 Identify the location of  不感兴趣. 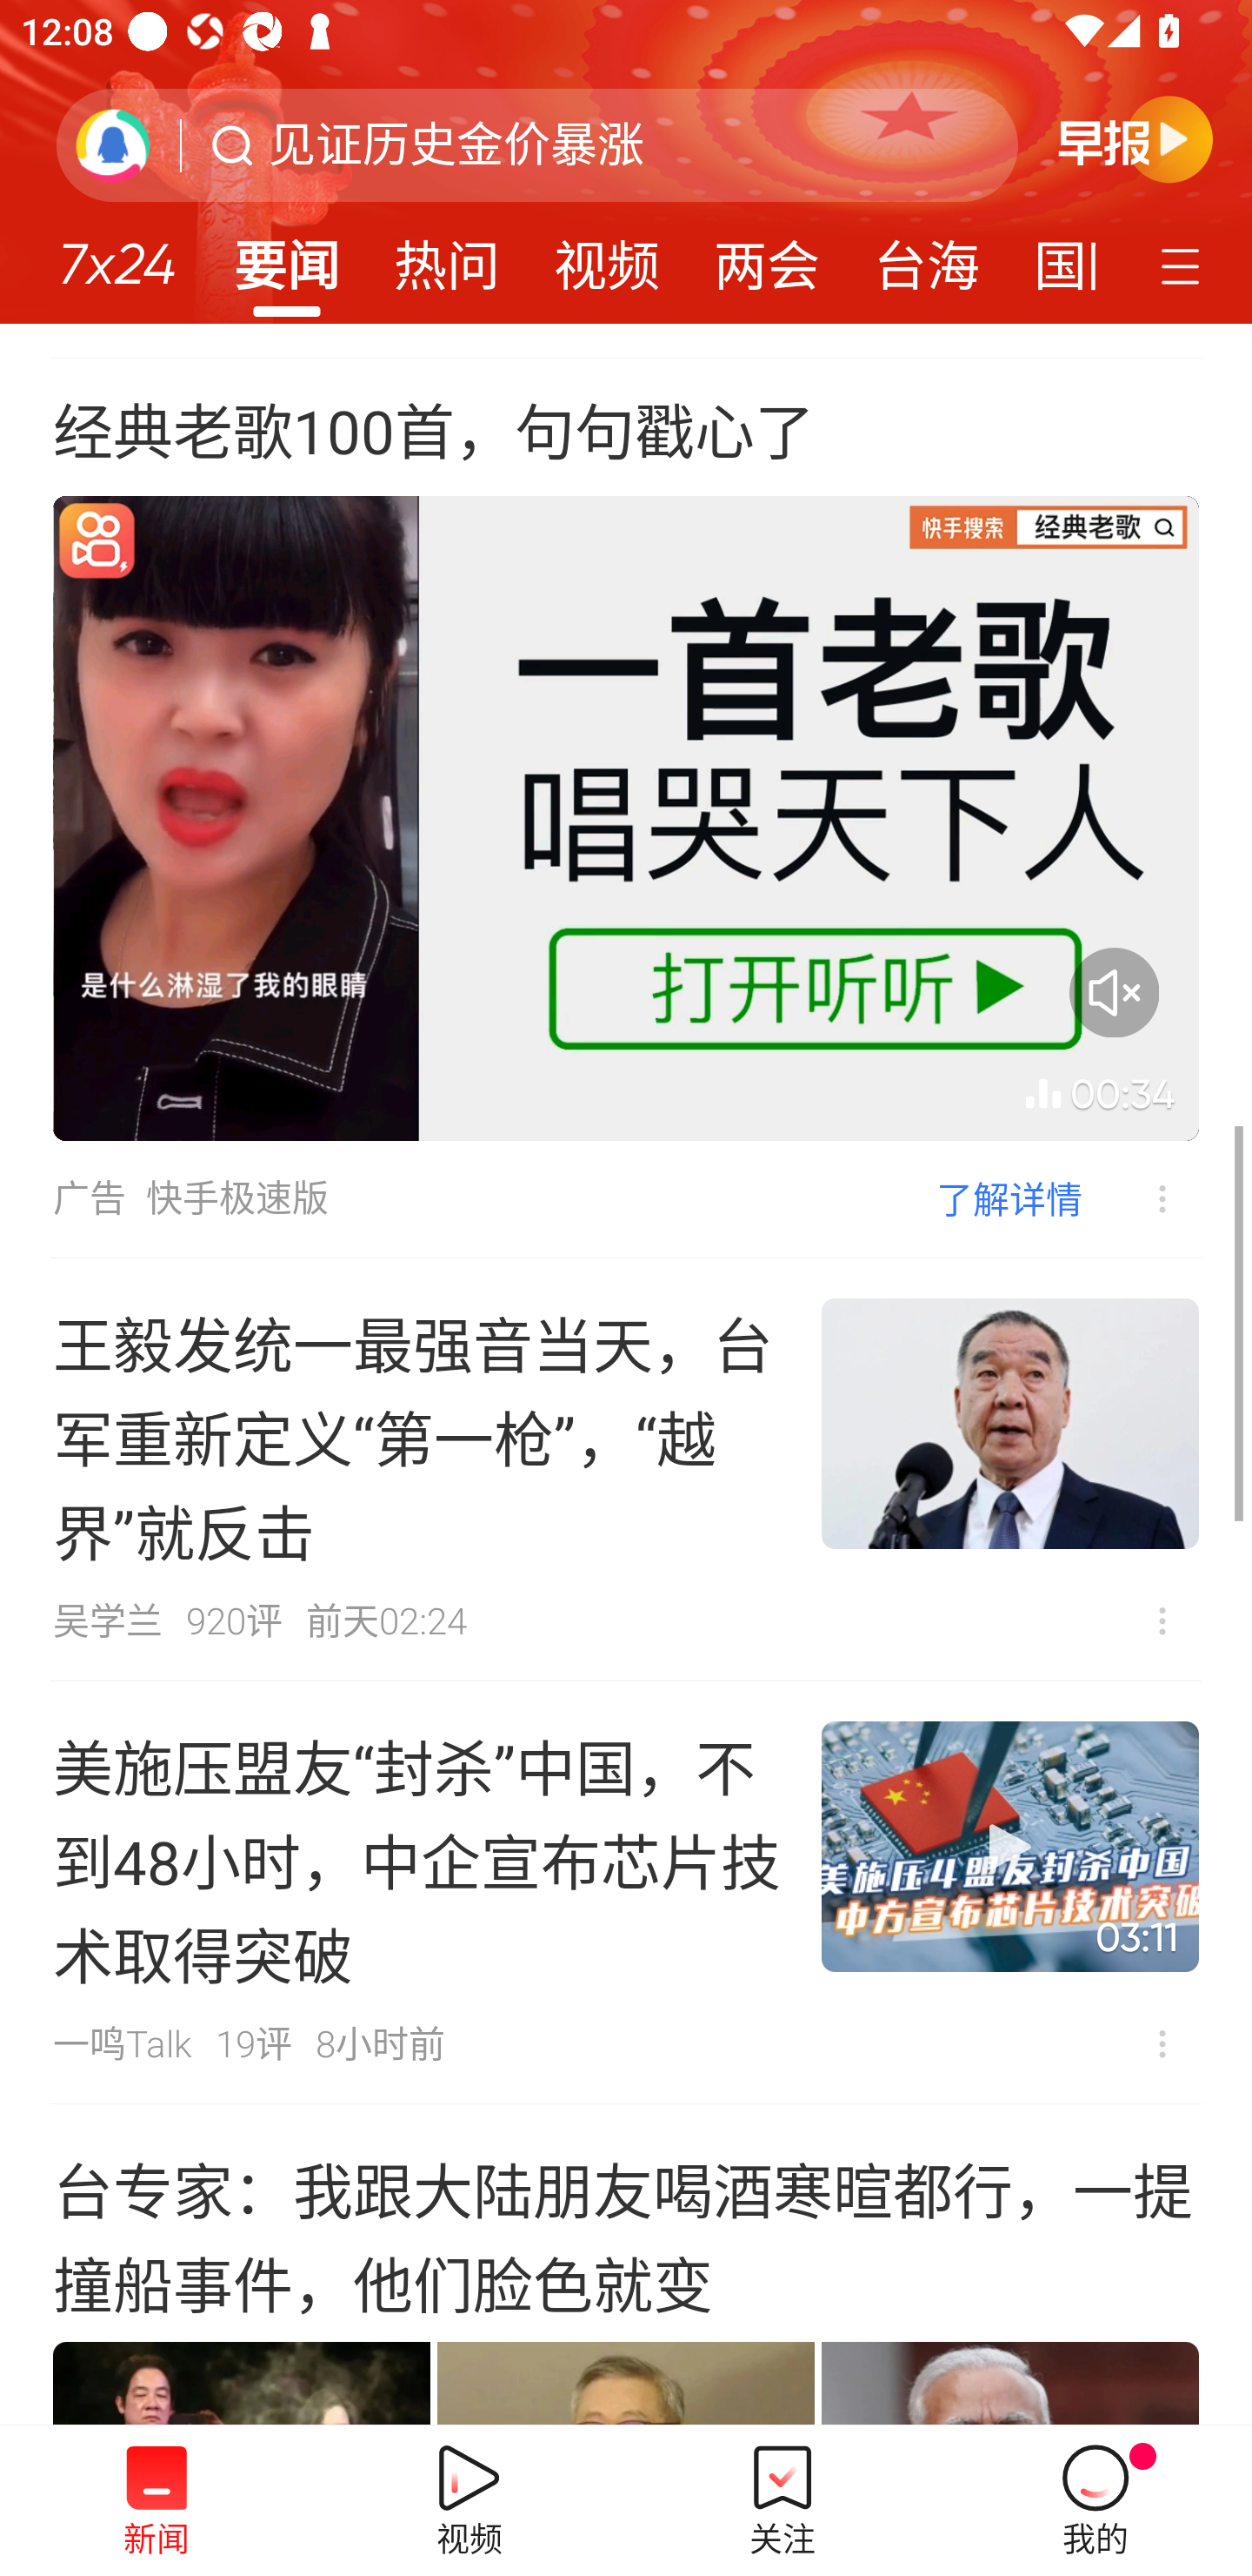
(1162, 1621).